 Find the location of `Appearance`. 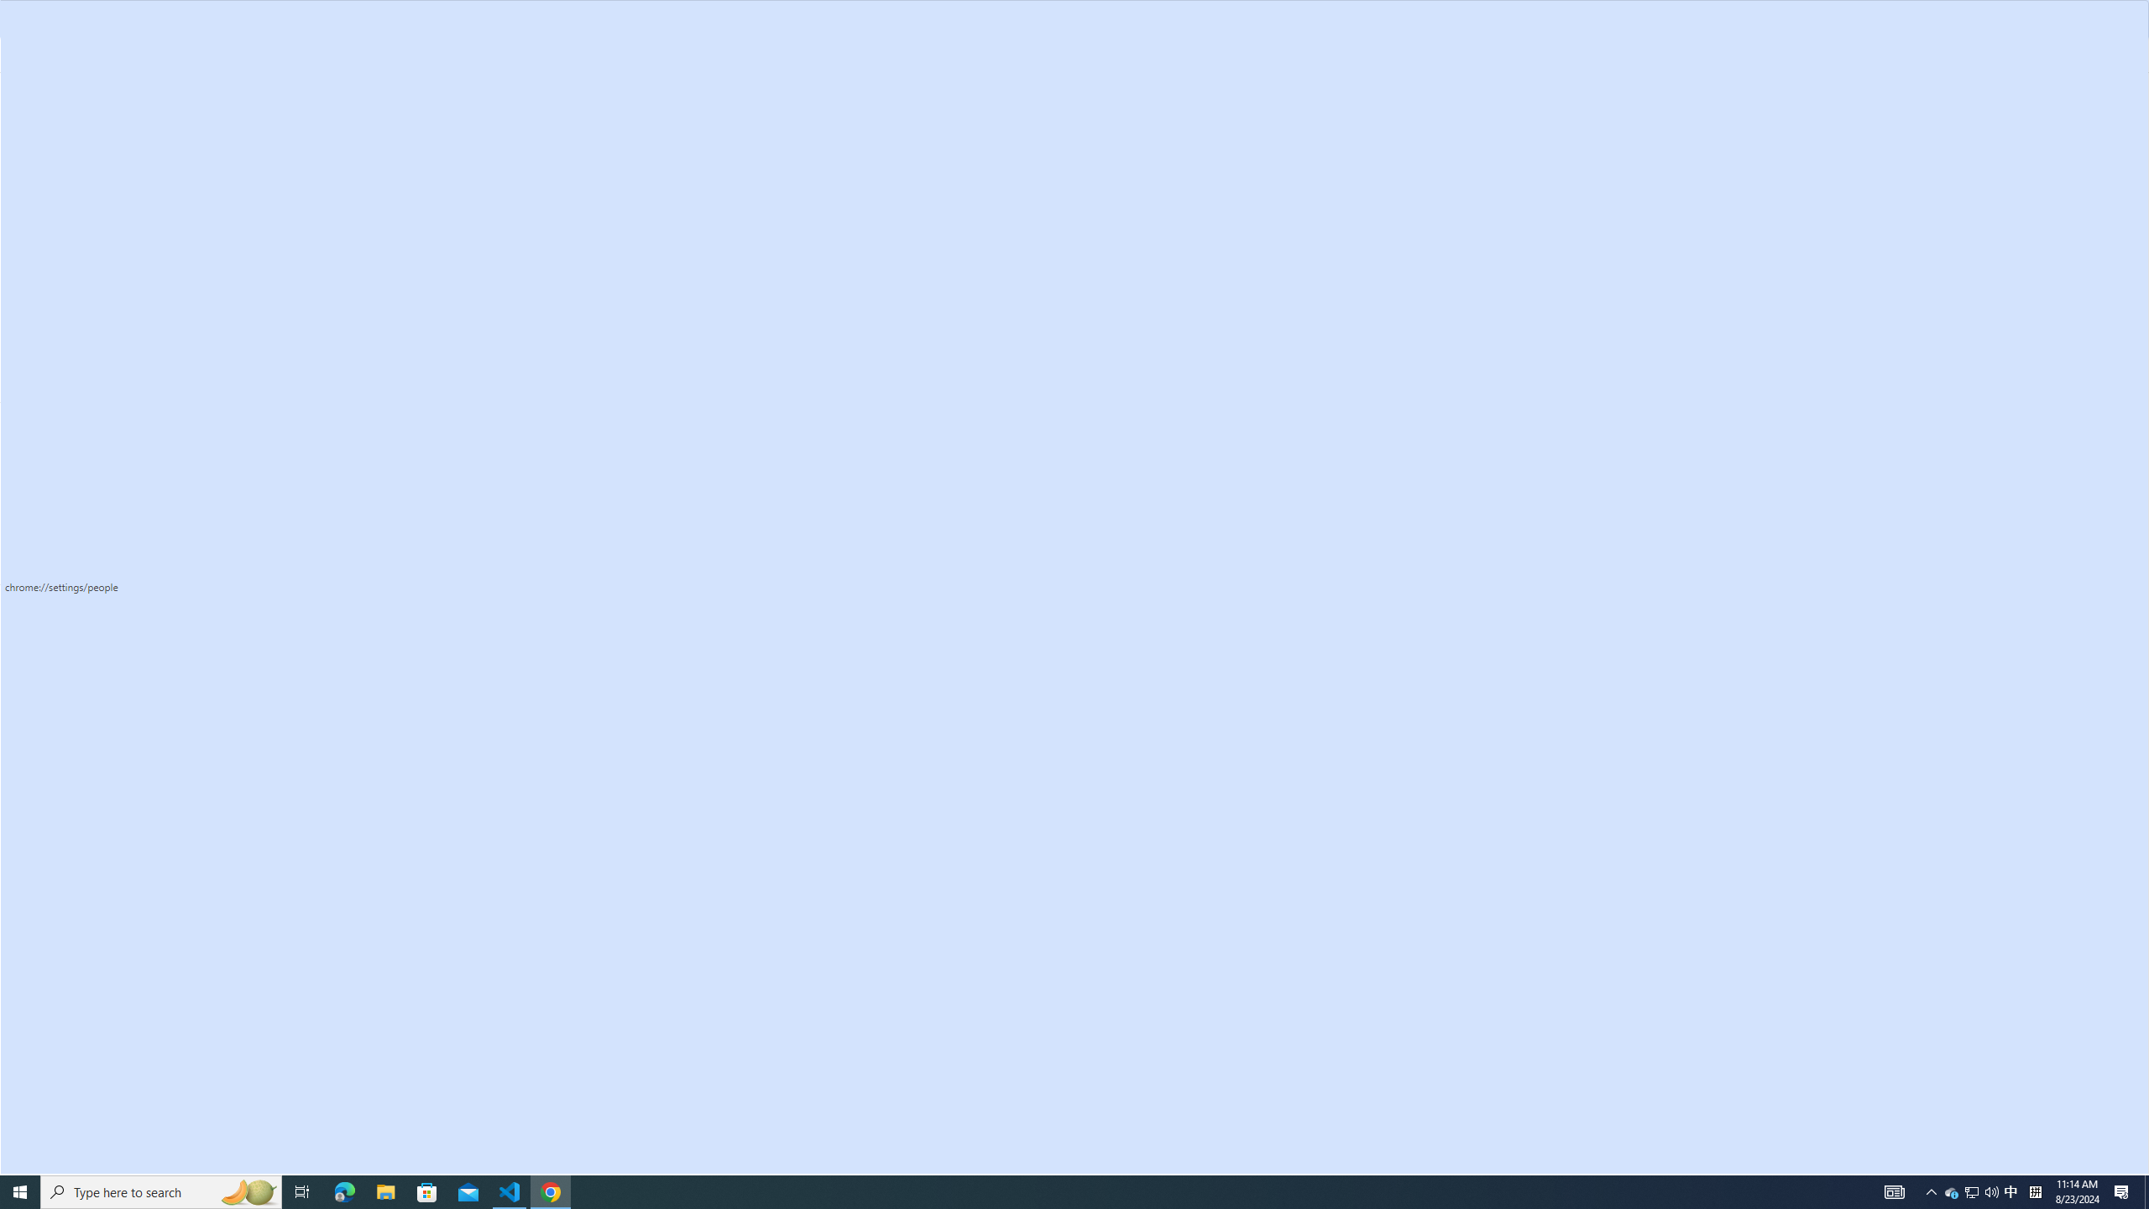

Appearance is located at coordinates (104, 278).